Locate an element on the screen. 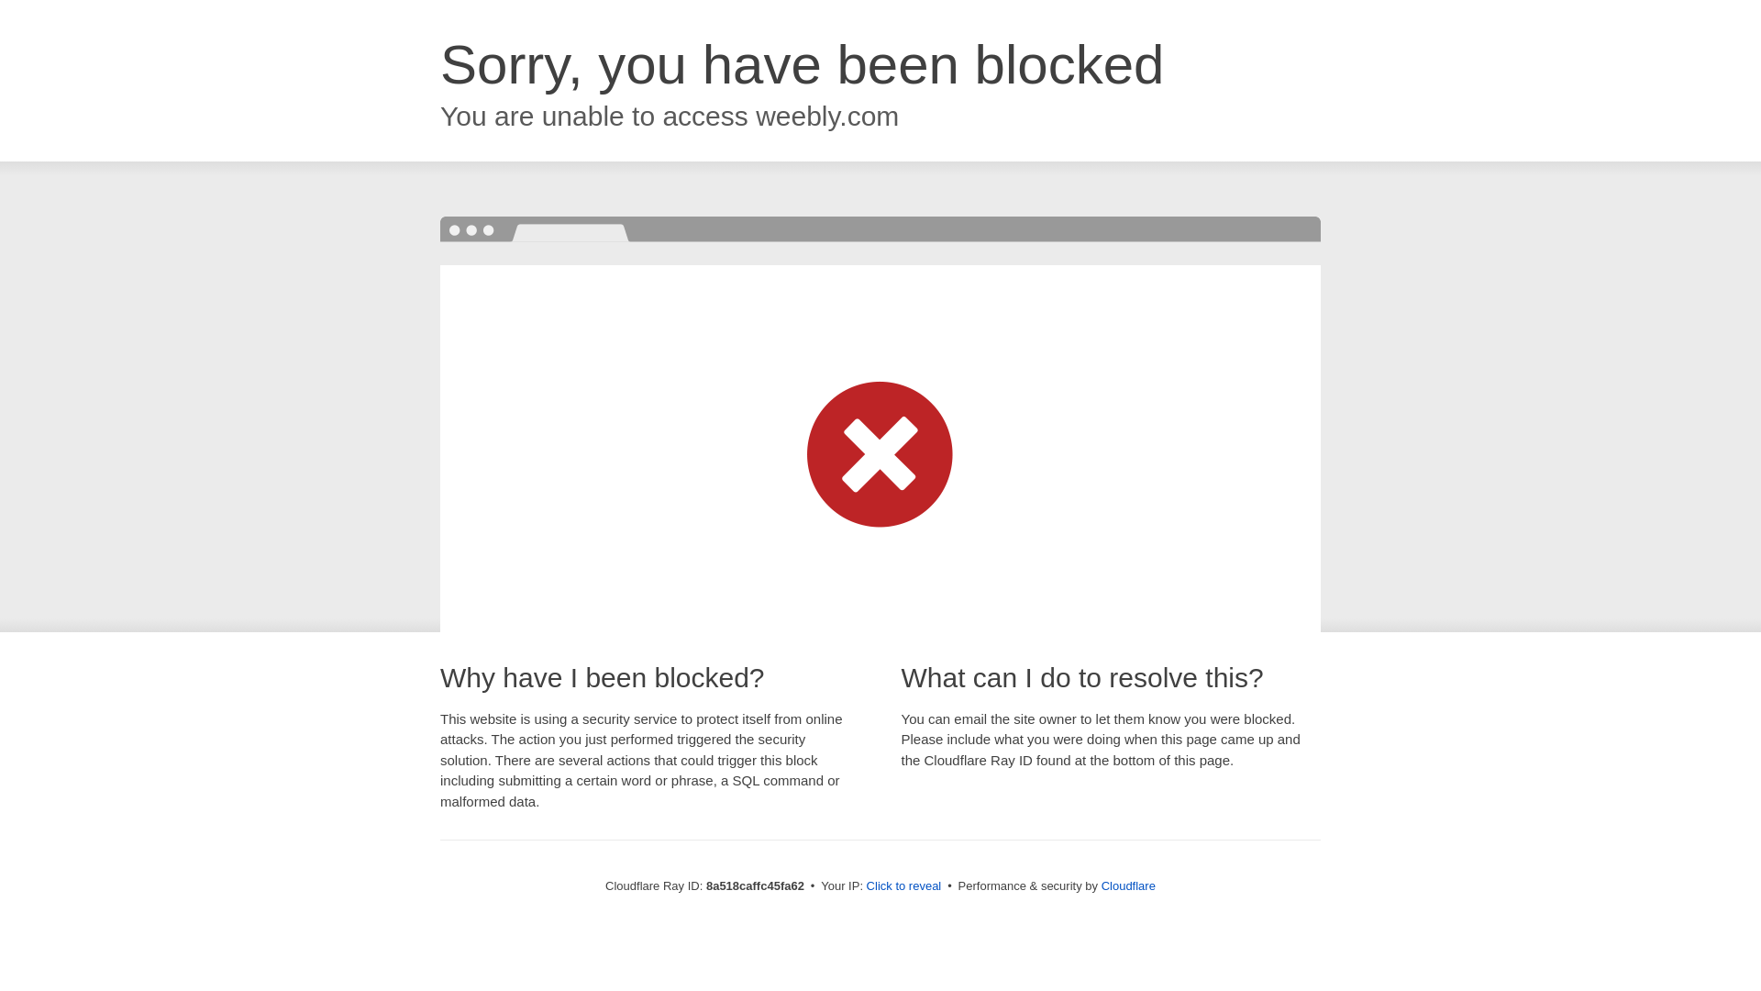 Image resolution: width=1761 pixels, height=991 pixels. Cloudflare is located at coordinates (1128, 885).